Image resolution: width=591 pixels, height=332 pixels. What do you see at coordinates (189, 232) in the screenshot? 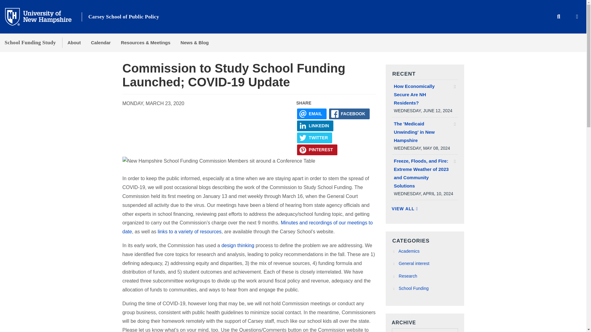
I see `Resources and Meeting Information` at bounding box center [189, 232].